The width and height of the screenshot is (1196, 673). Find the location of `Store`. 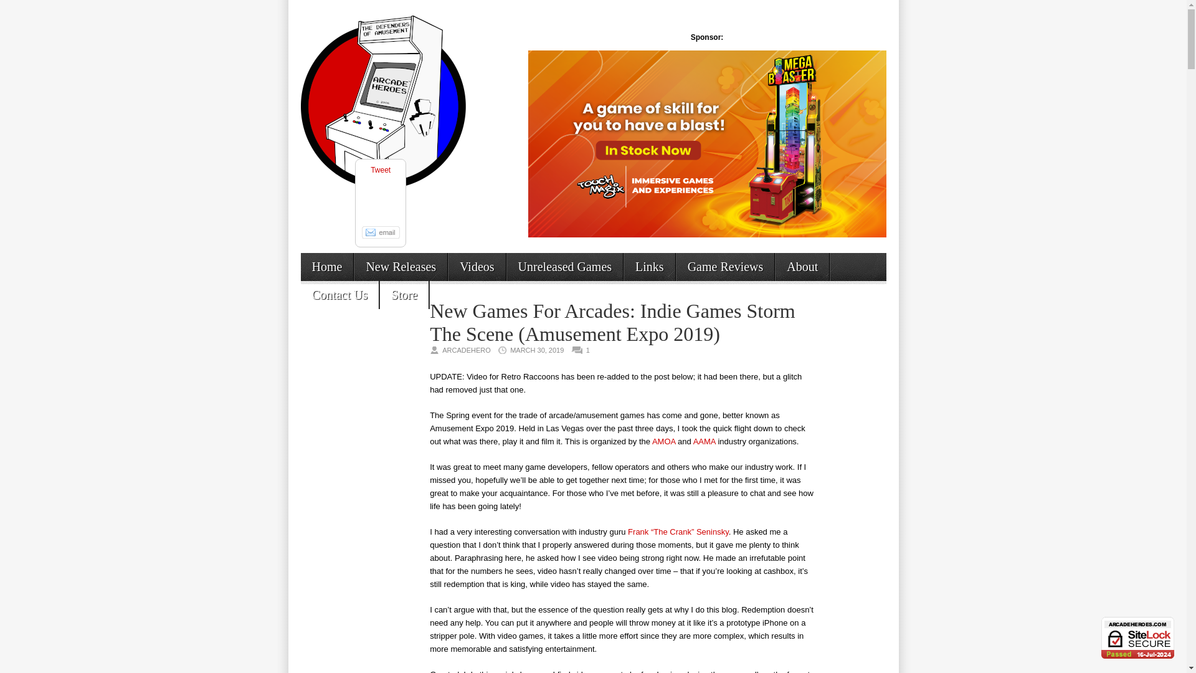

Store is located at coordinates (404, 294).